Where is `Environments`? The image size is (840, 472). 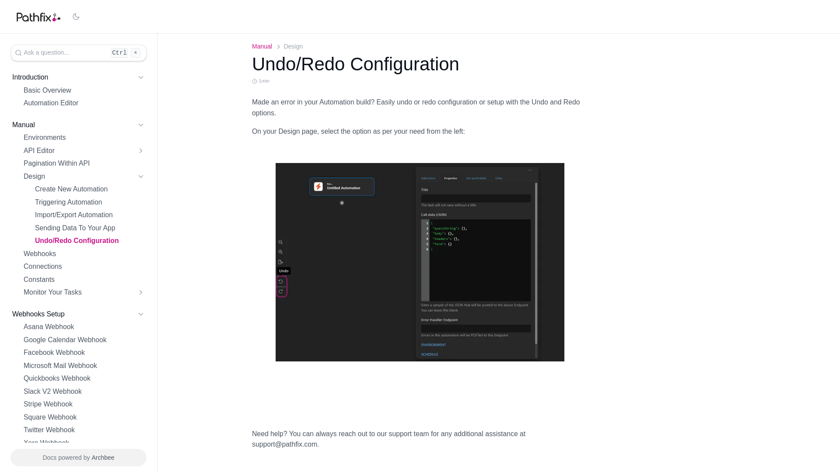
Environments is located at coordinates (44, 138).